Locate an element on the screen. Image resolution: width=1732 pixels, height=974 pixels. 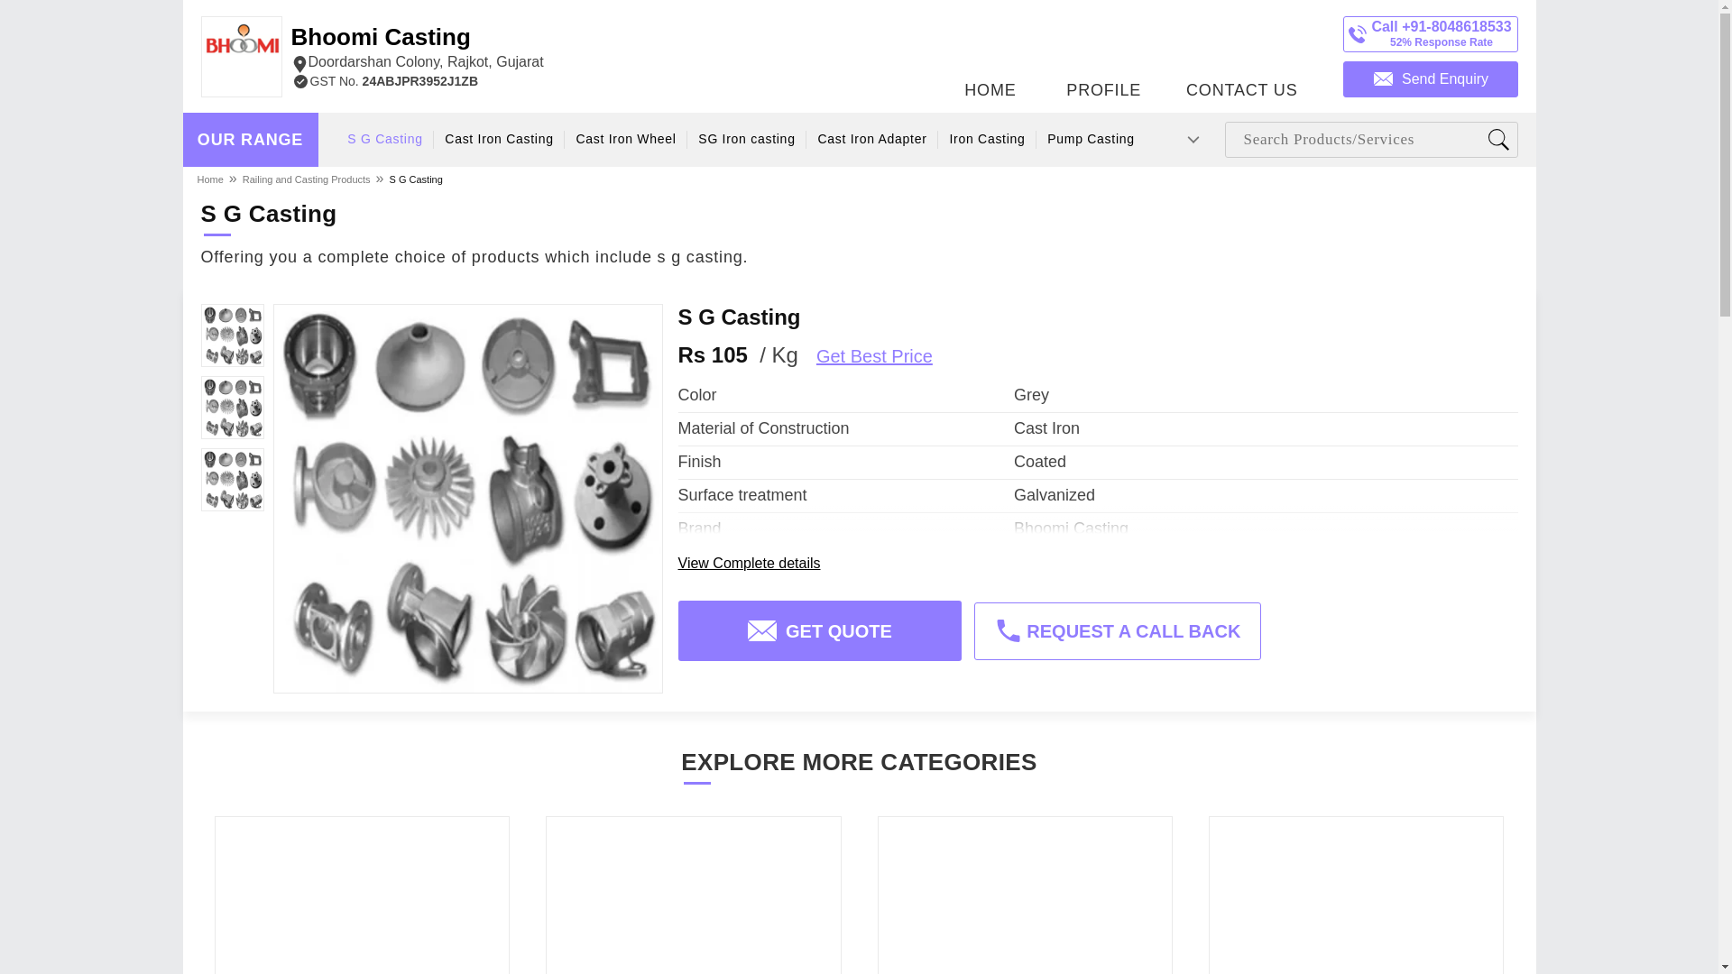
Pump Casting is located at coordinates (624, 139).